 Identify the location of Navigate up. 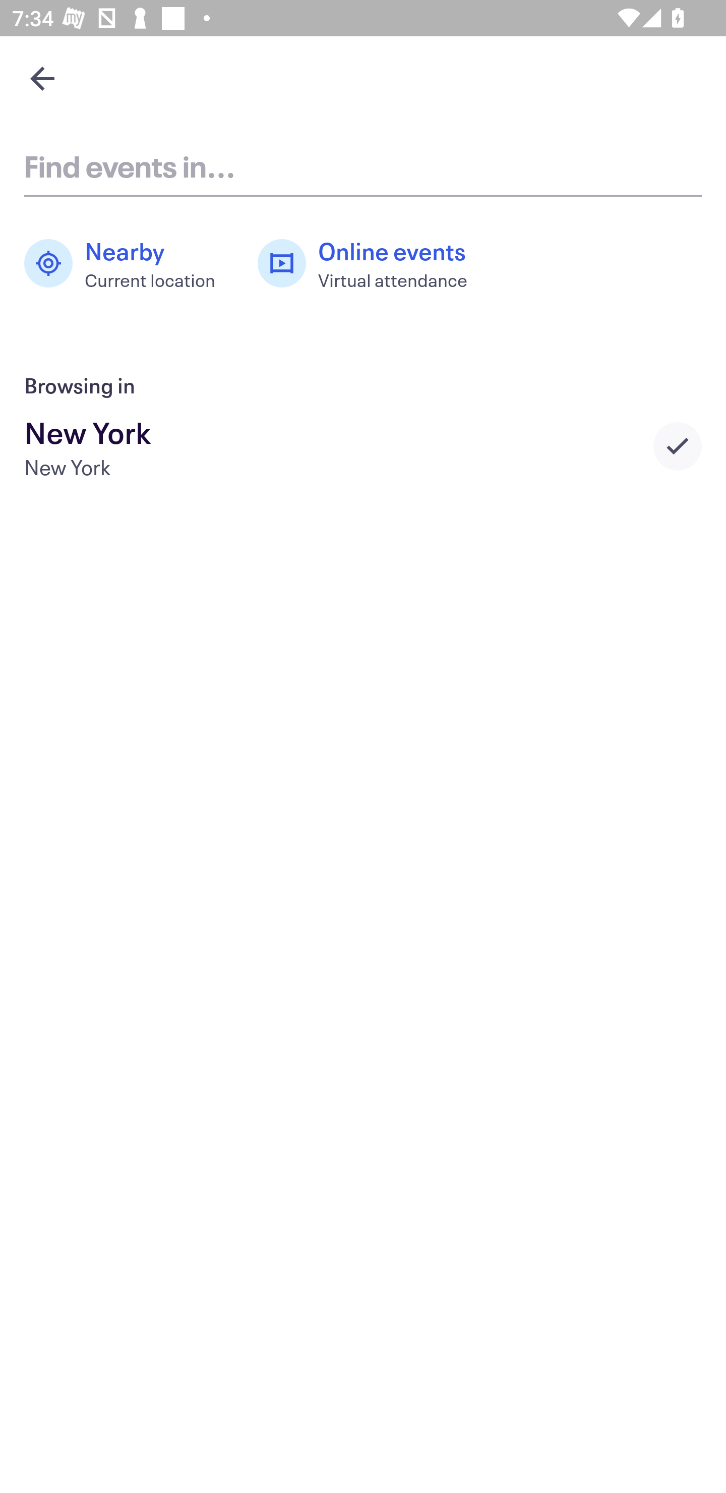
(42, 78).